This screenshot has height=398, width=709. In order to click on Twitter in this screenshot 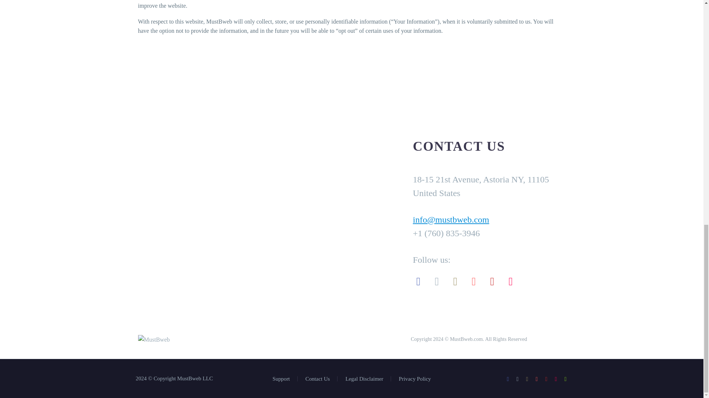, I will do `click(517, 379)`.